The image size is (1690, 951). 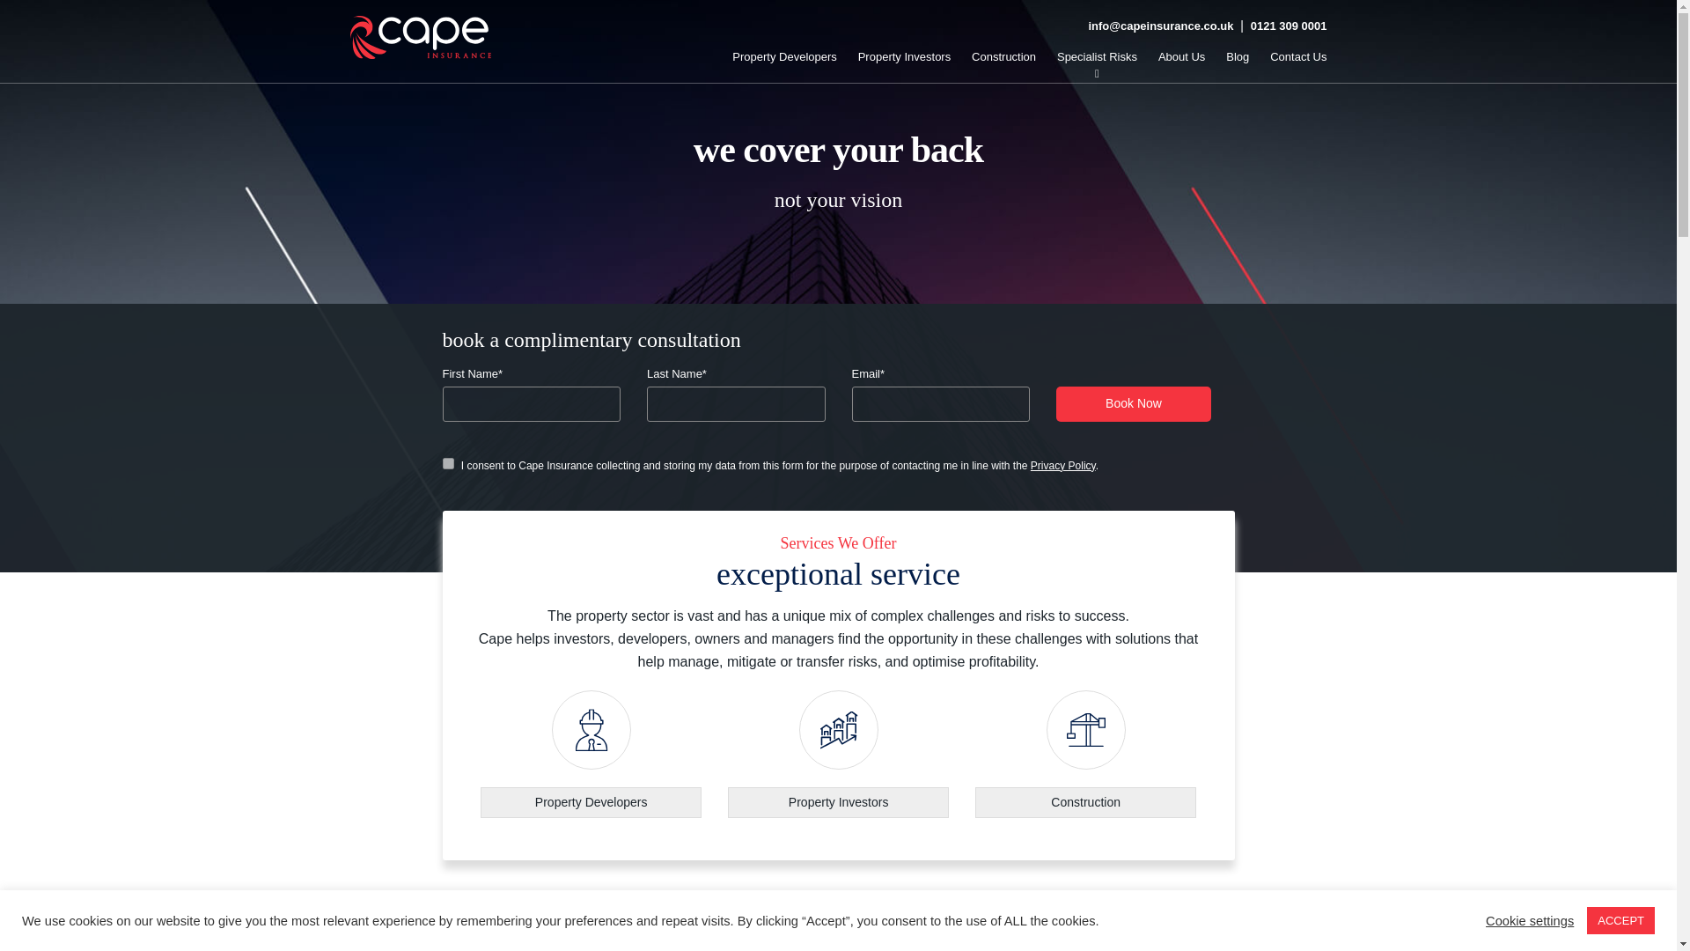 I want to click on Construction, so click(x=1085, y=754).